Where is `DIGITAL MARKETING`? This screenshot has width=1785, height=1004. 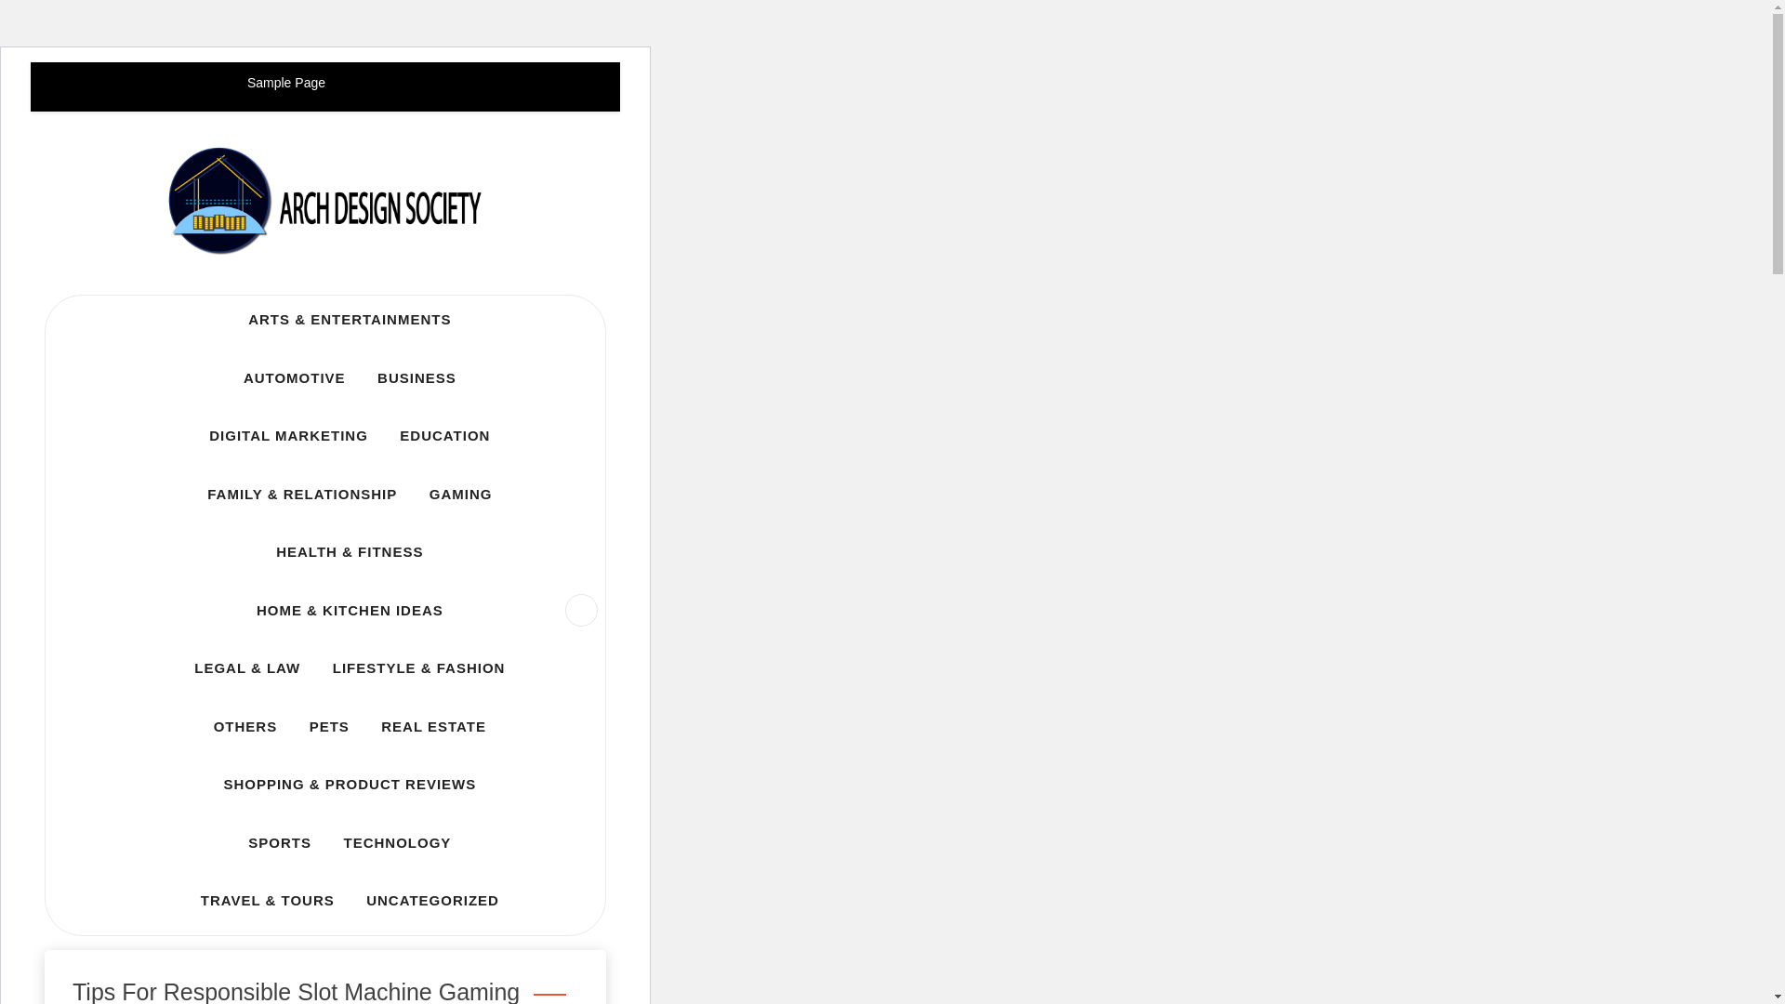 DIGITAL MARKETING is located at coordinates (288, 435).